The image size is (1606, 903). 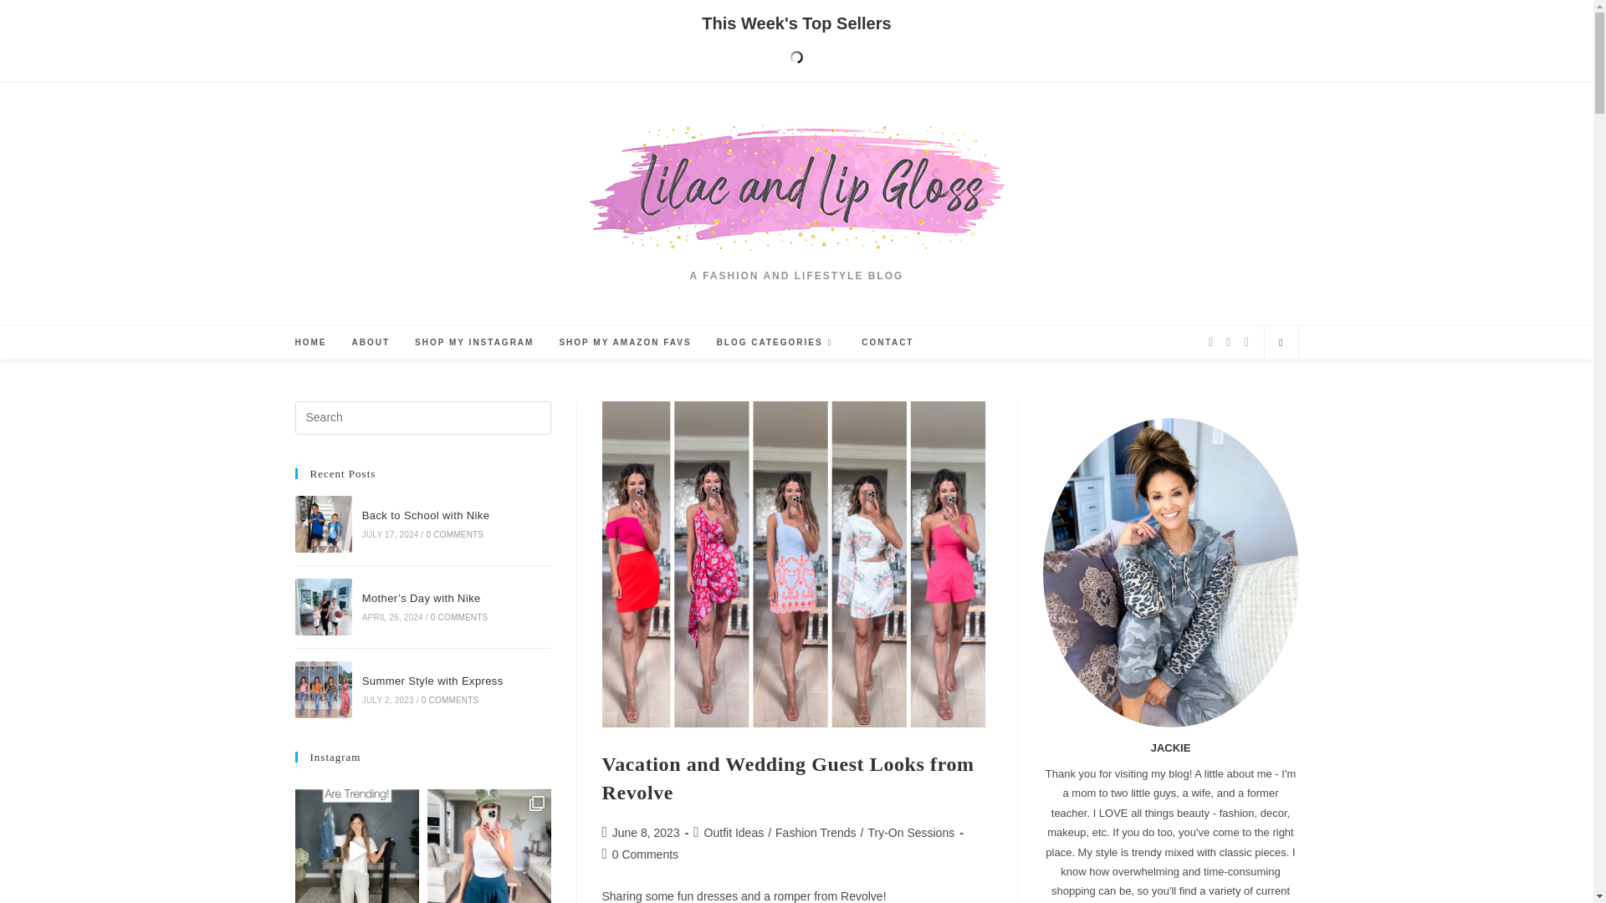 What do you see at coordinates (323, 523) in the screenshot?
I see `Back to School with Nike` at bounding box center [323, 523].